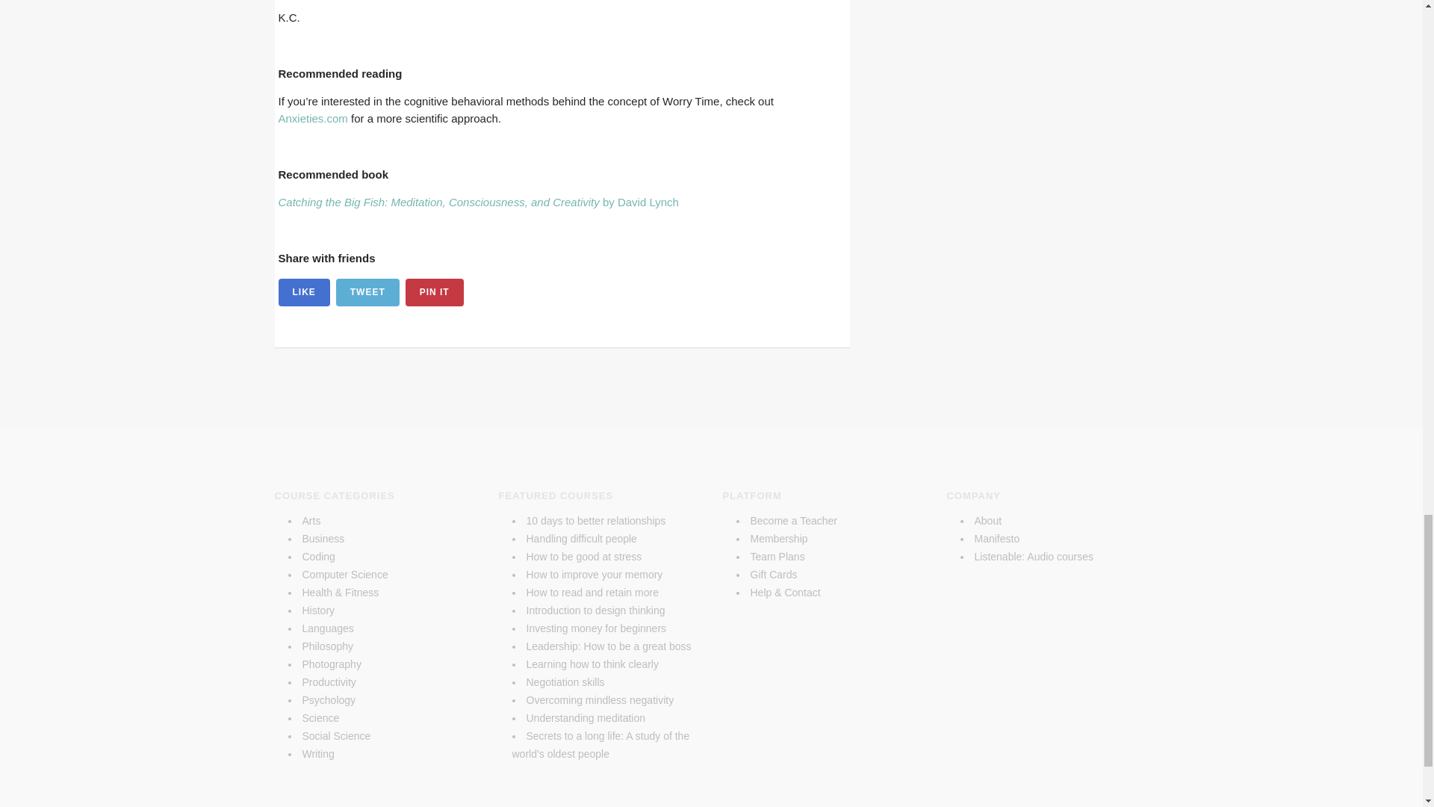 This screenshot has width=1434, height=807. Describe the element at coordinates (327, 646) in the screenshot. I see `Philosophy` at that location.